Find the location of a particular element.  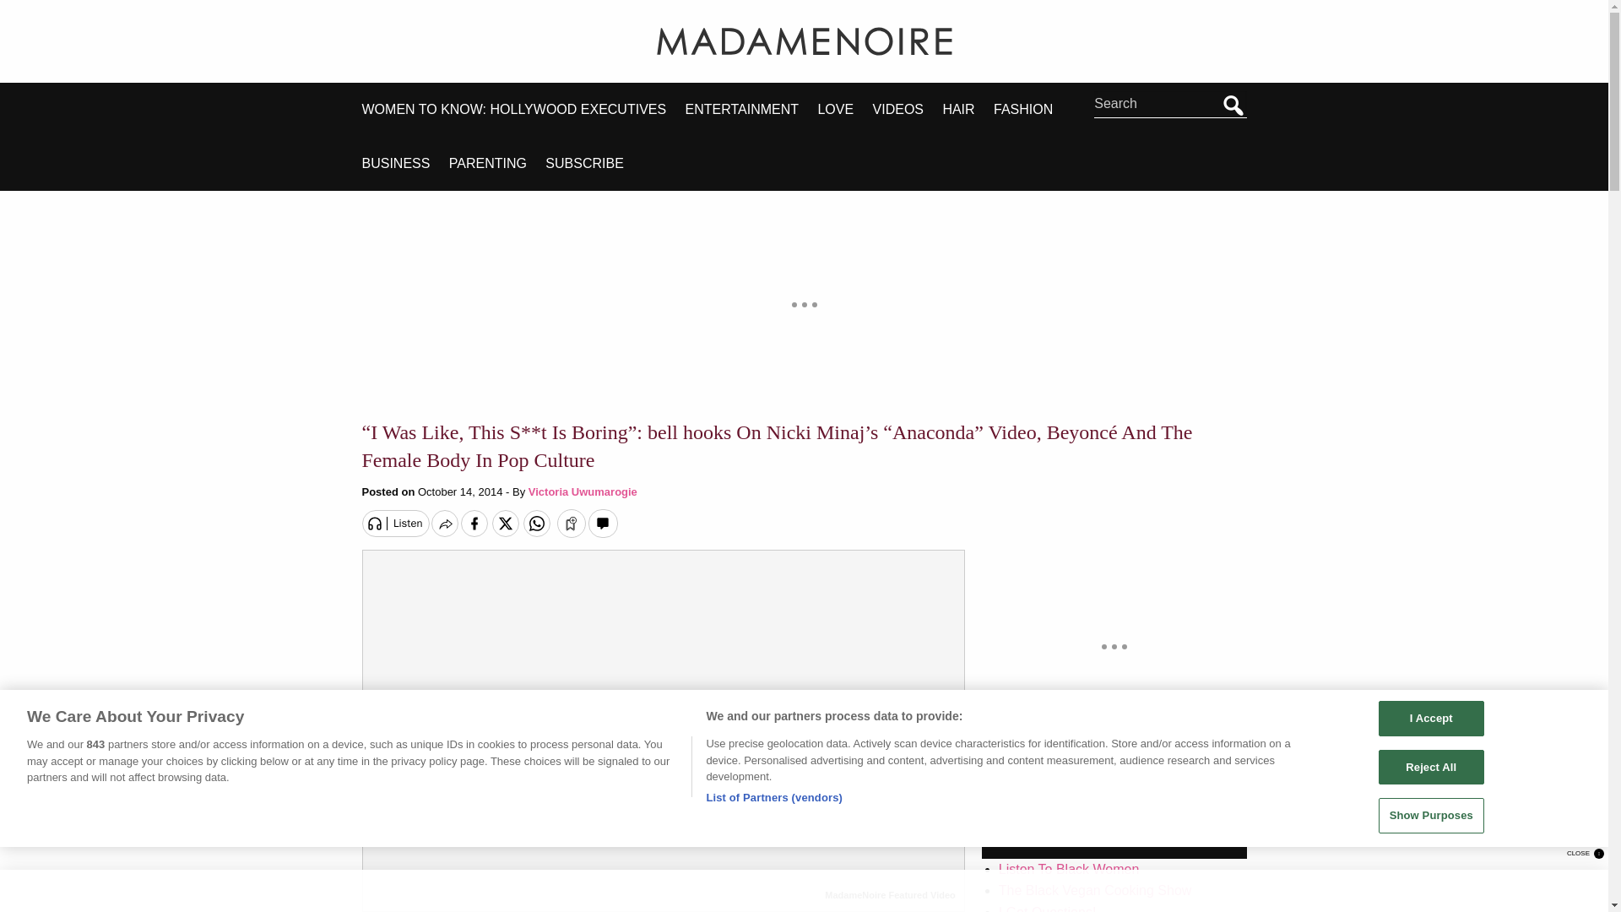

BUSINESS is located at coordinates (405, 164).